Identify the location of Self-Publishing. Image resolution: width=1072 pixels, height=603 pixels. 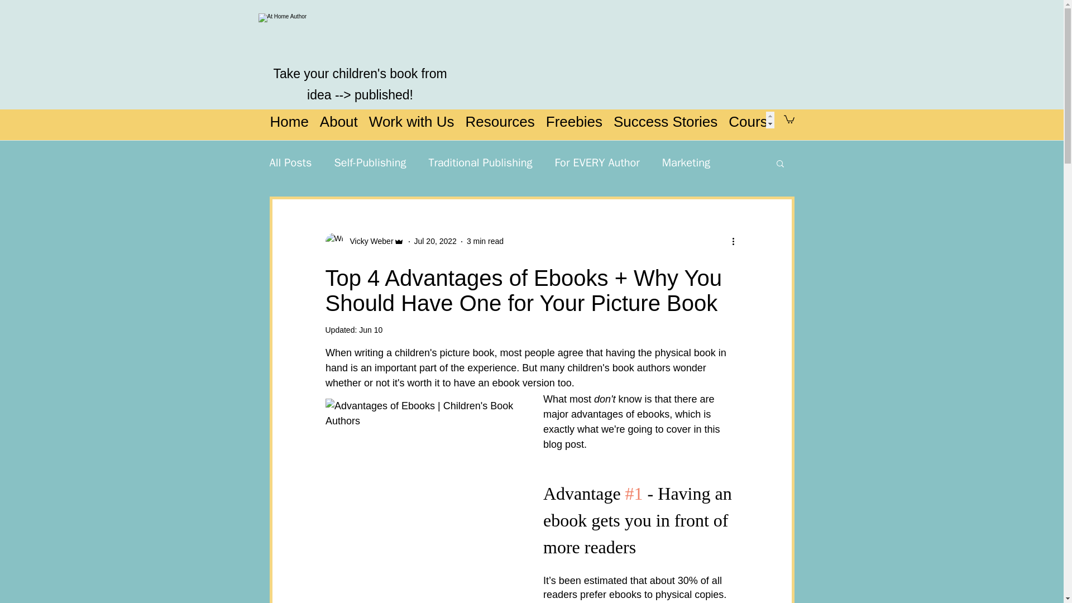
(370, 162).